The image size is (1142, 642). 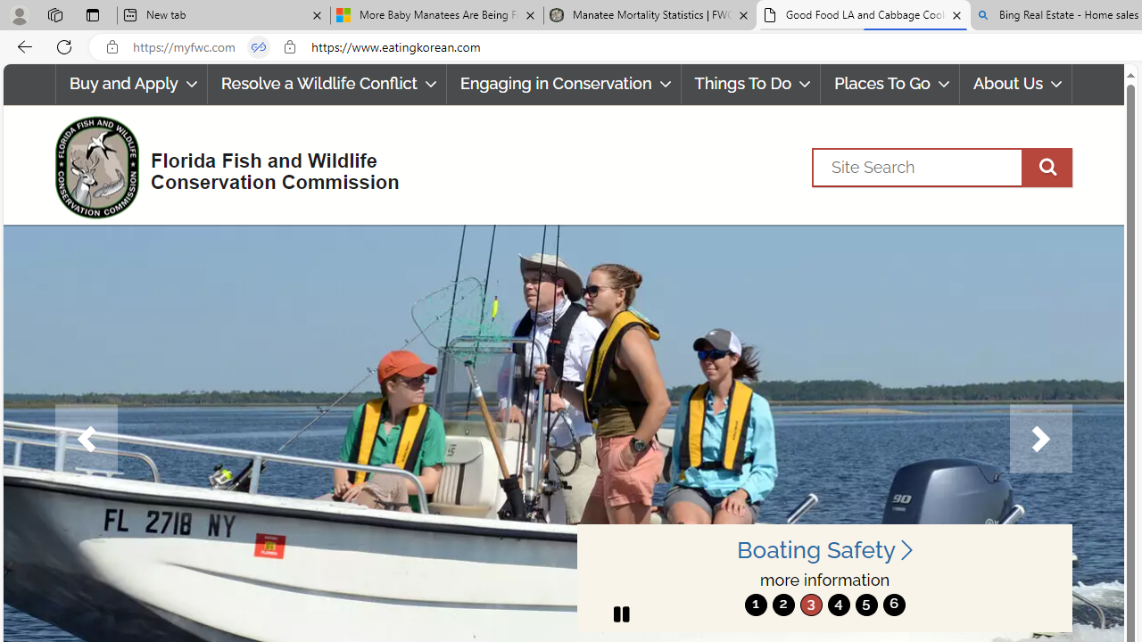 What do you see at coordinates (810, 605) in the screenshot?
I see `move to slide 3` at bounding box center [810, 605].